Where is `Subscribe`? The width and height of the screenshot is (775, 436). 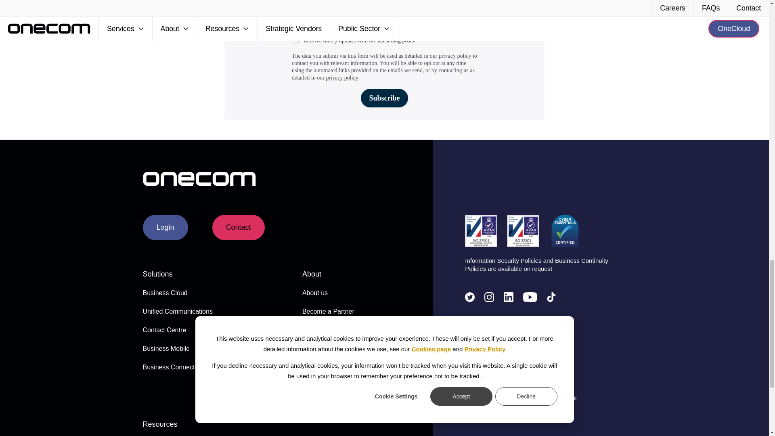 Subscribe is located at coordinates (384, 98).